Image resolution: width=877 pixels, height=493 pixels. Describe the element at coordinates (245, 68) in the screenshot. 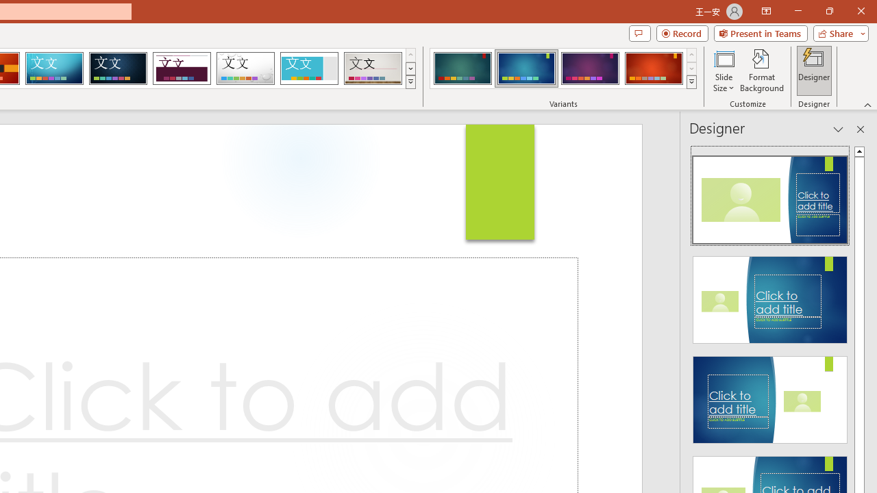

I see `Droplet Loading Preview...` at that location.